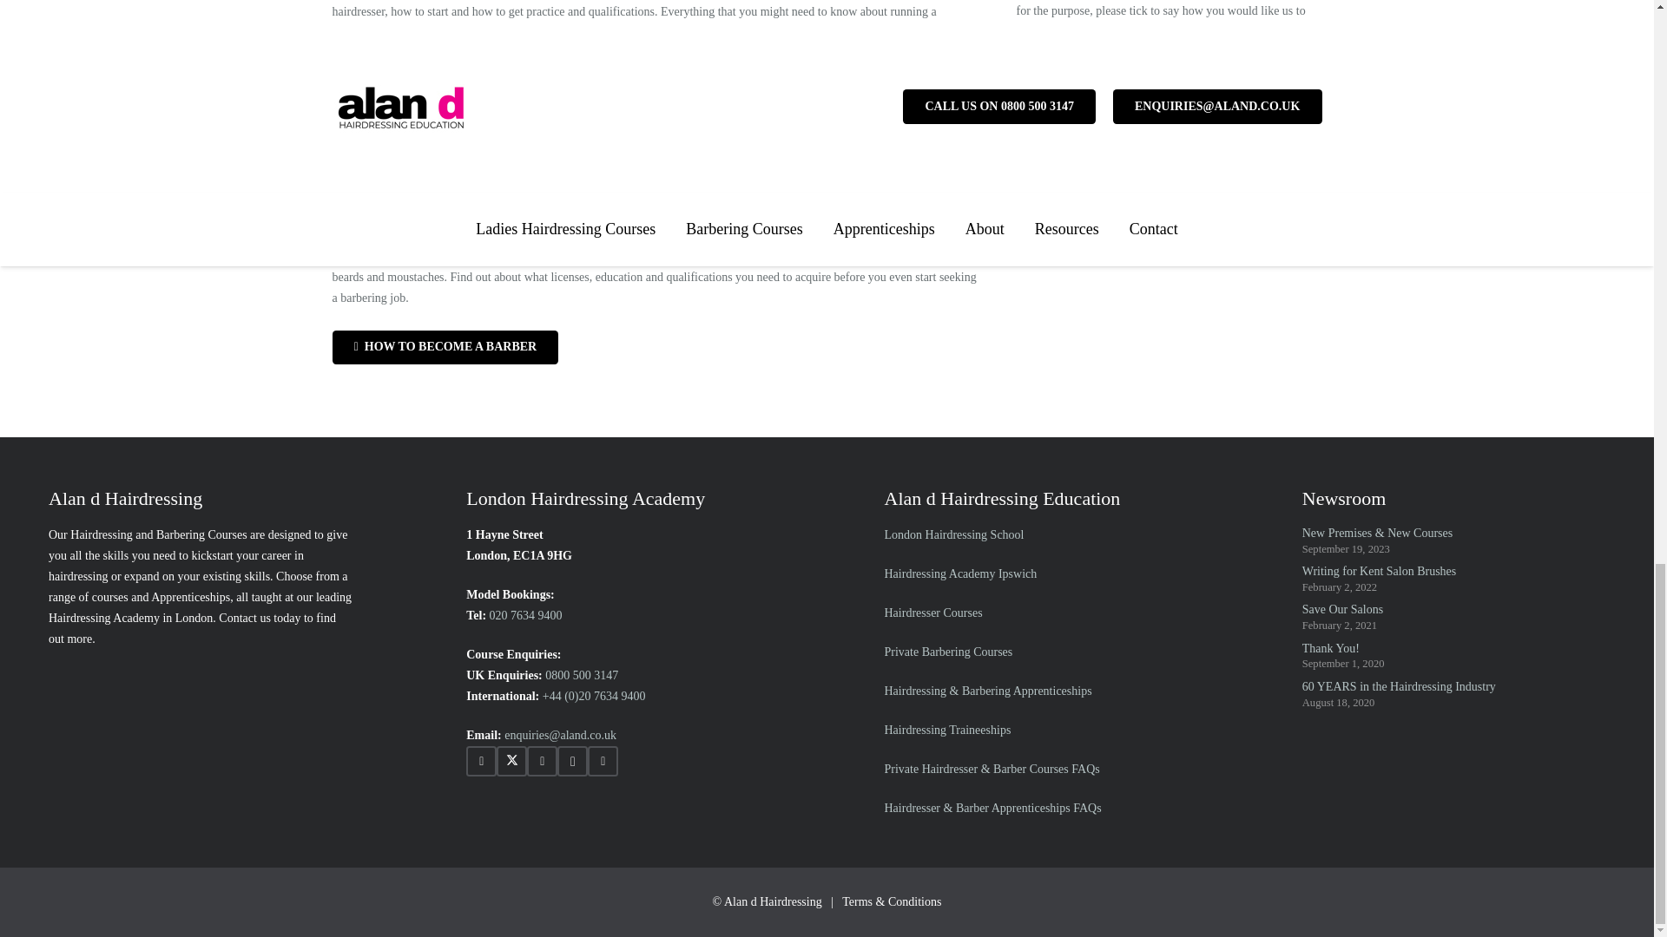 Image resolution: width=1667 pixels, height=937 pixels. Describe the element at coordinates (1023, 111) in the screenshot. I see `Telephone` at that location.